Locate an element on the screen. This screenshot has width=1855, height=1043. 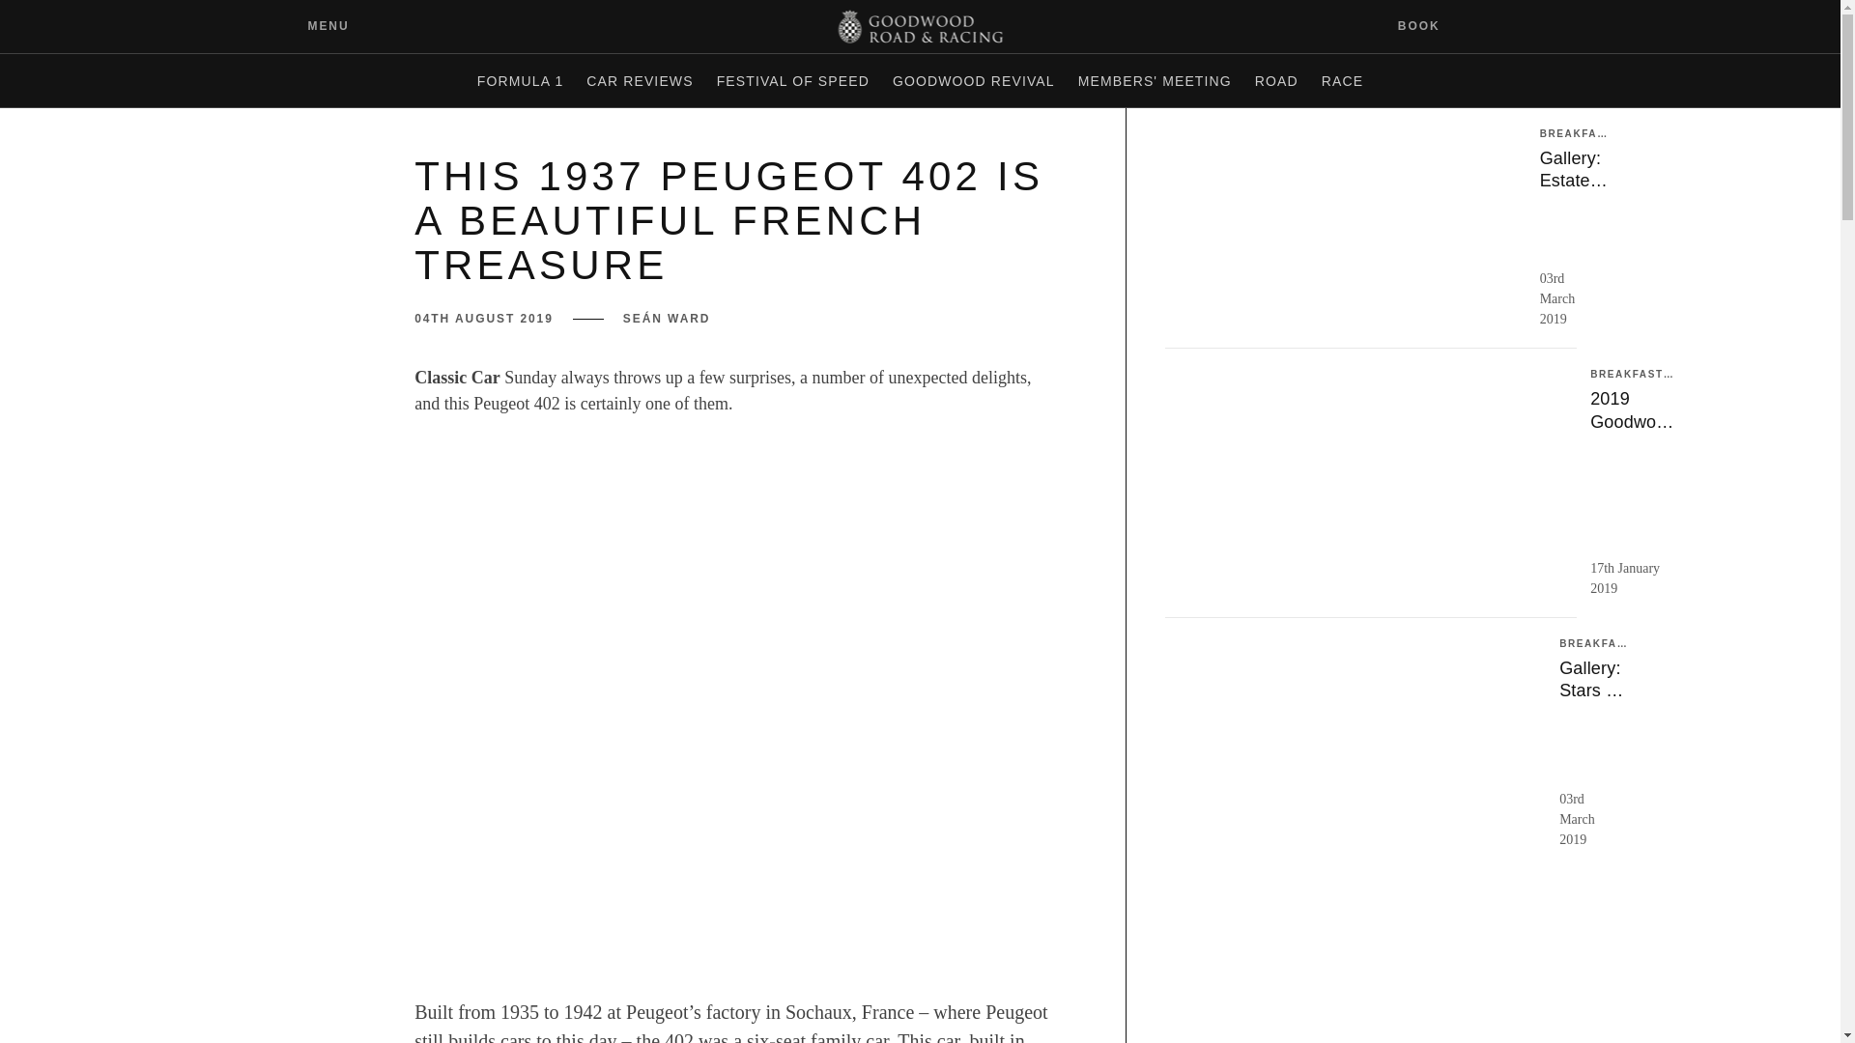
MEMBERS' MEETING is located at coordinates (1154, 81).